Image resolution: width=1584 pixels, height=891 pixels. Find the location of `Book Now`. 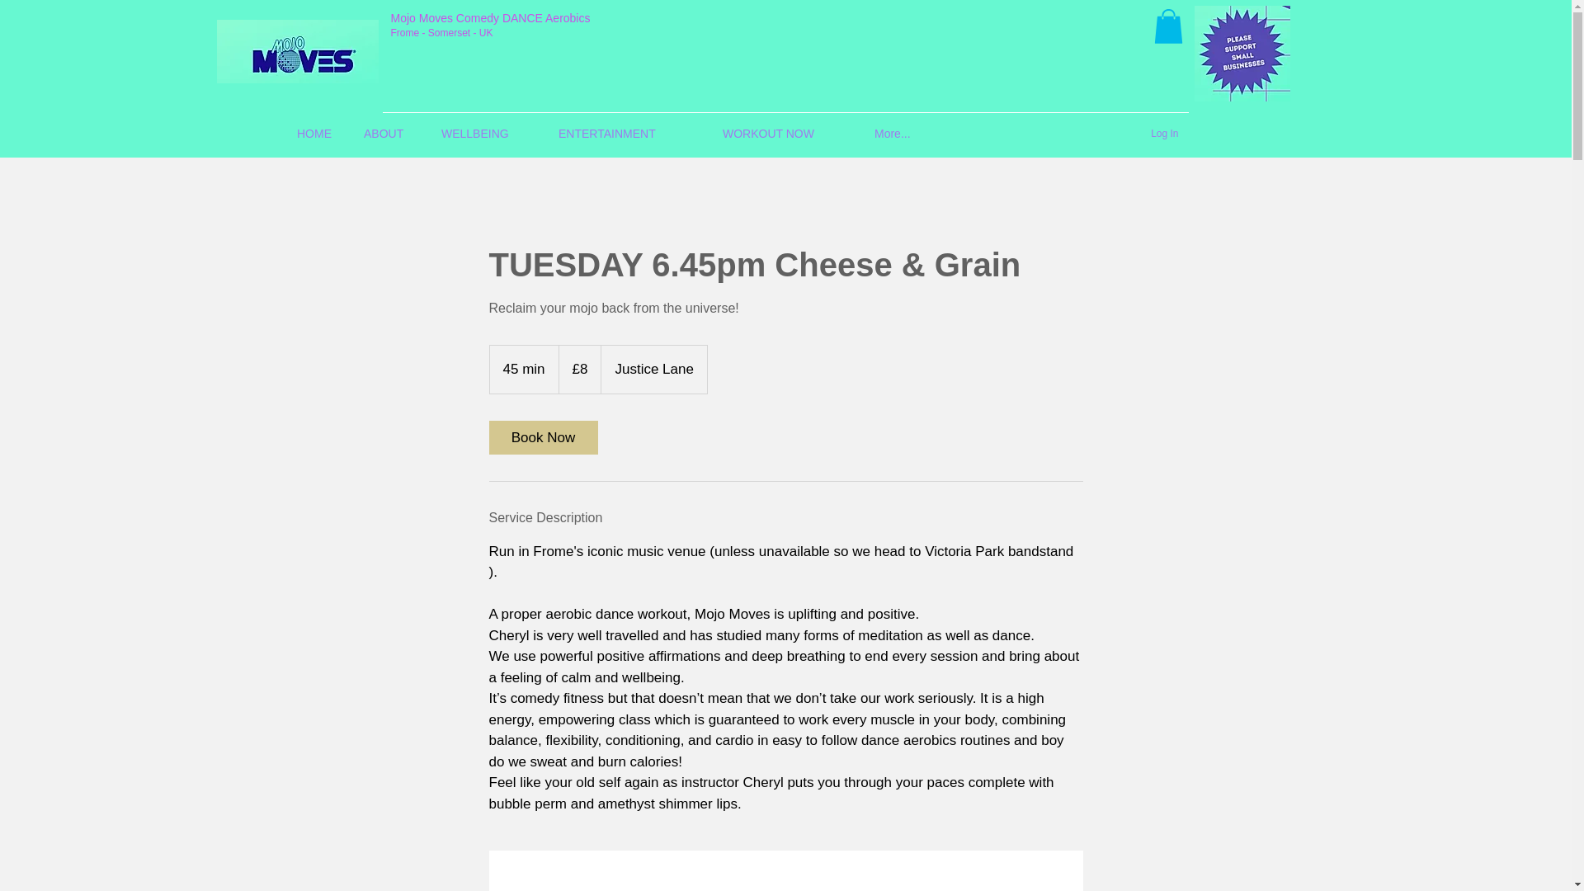

Book Now is located at coordinates (542, 437).